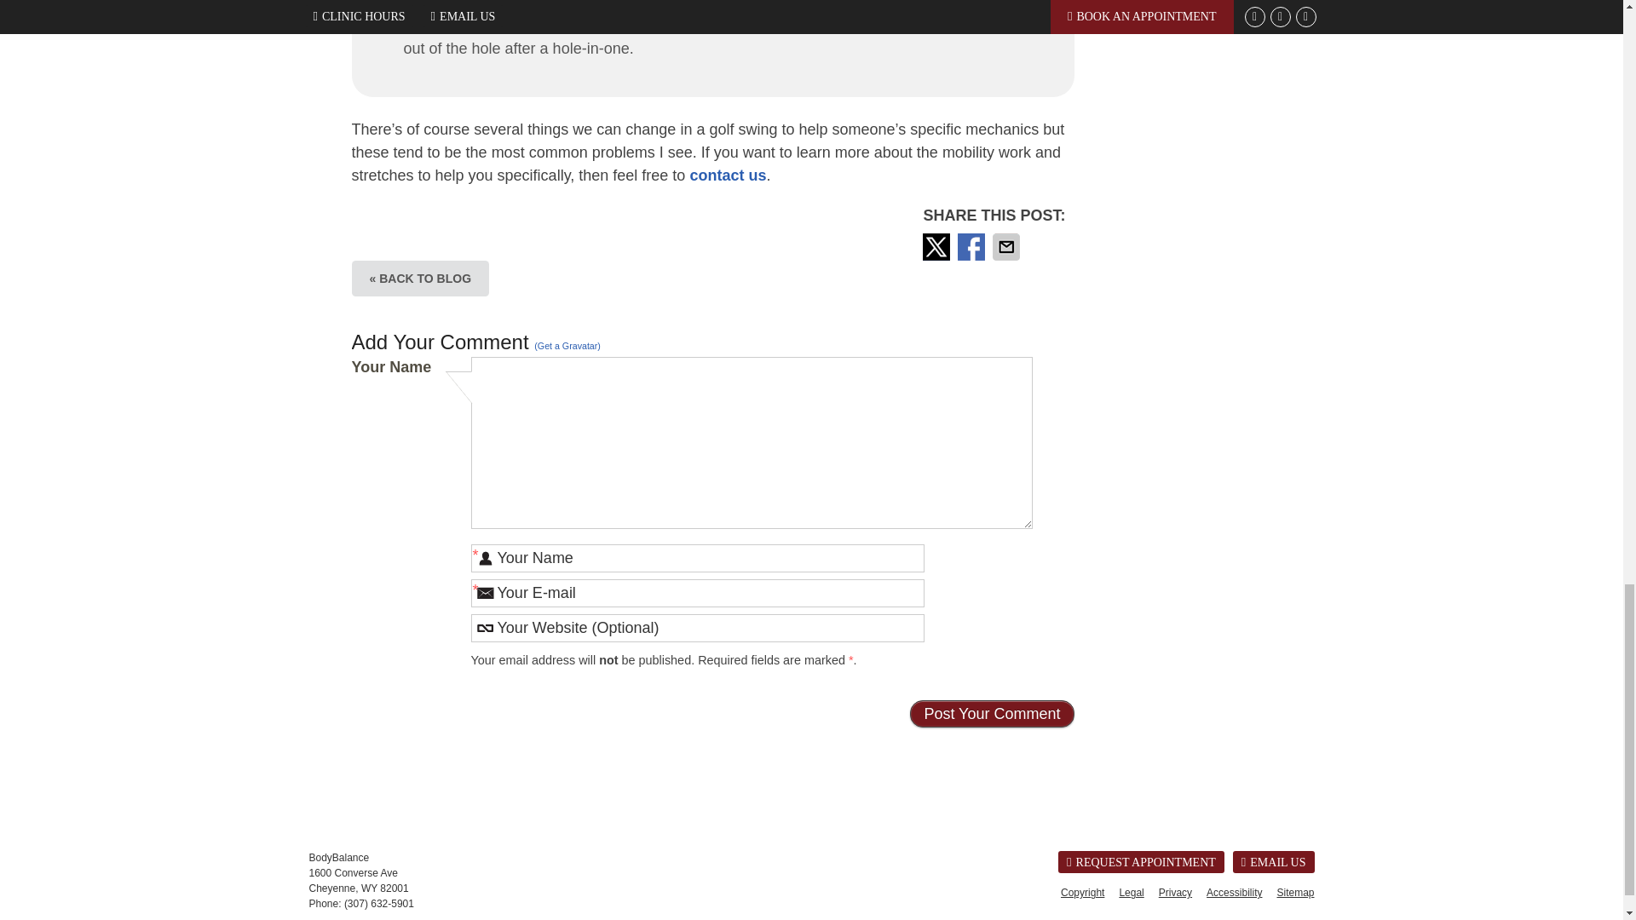 The image size is (1636, 920). What do you see at coordinates (697, 558) in the screenshot?
I see `Your Name` at bounding box center [697, 558].